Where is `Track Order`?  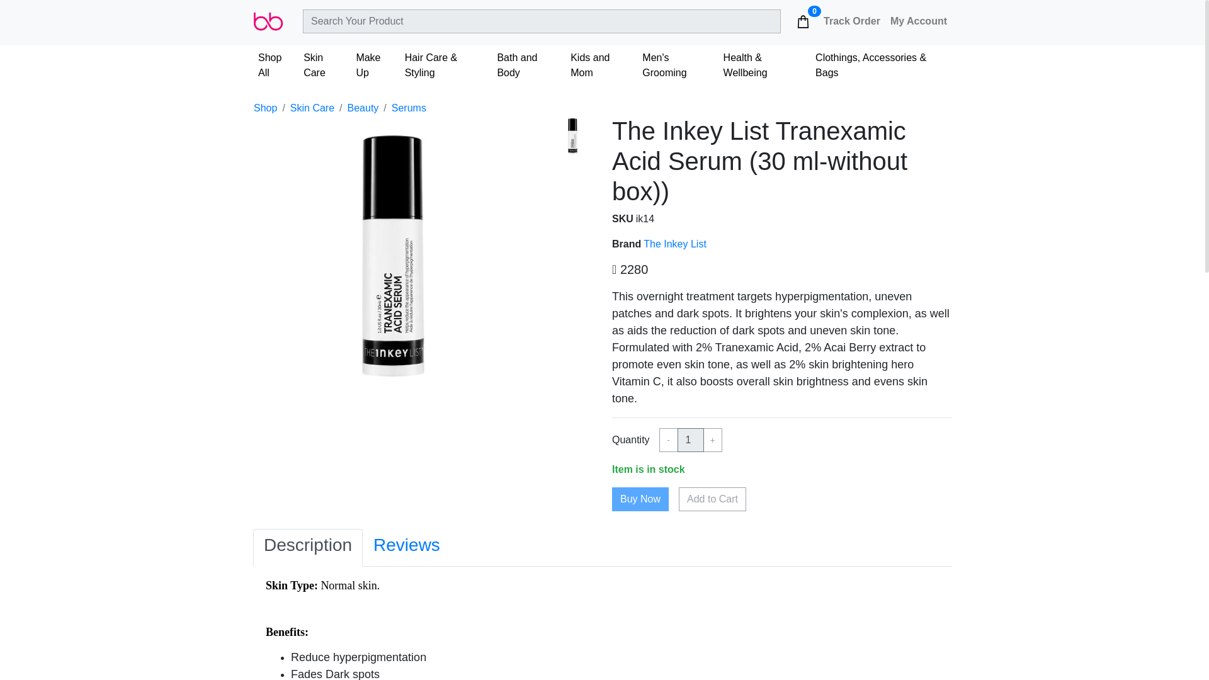
Track Order is located at coordinates (851, 21).